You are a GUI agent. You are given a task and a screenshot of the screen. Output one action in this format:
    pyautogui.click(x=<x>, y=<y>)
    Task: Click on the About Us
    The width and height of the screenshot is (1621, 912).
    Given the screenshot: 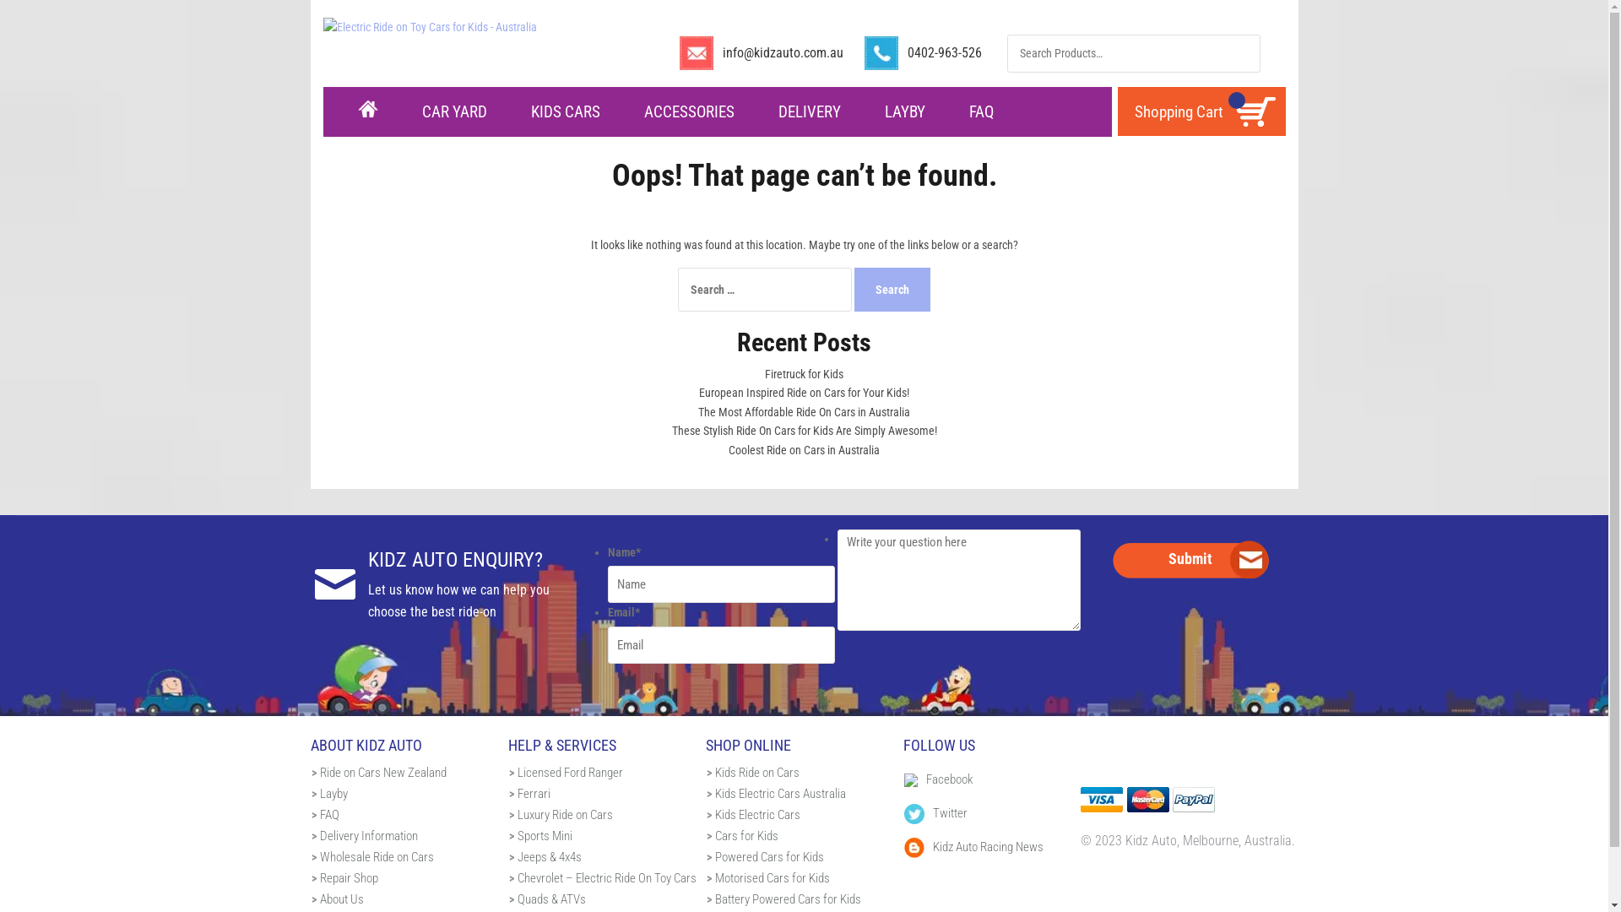 What is the action you would take?
    pyautogui.click(x=341, y=899)
    